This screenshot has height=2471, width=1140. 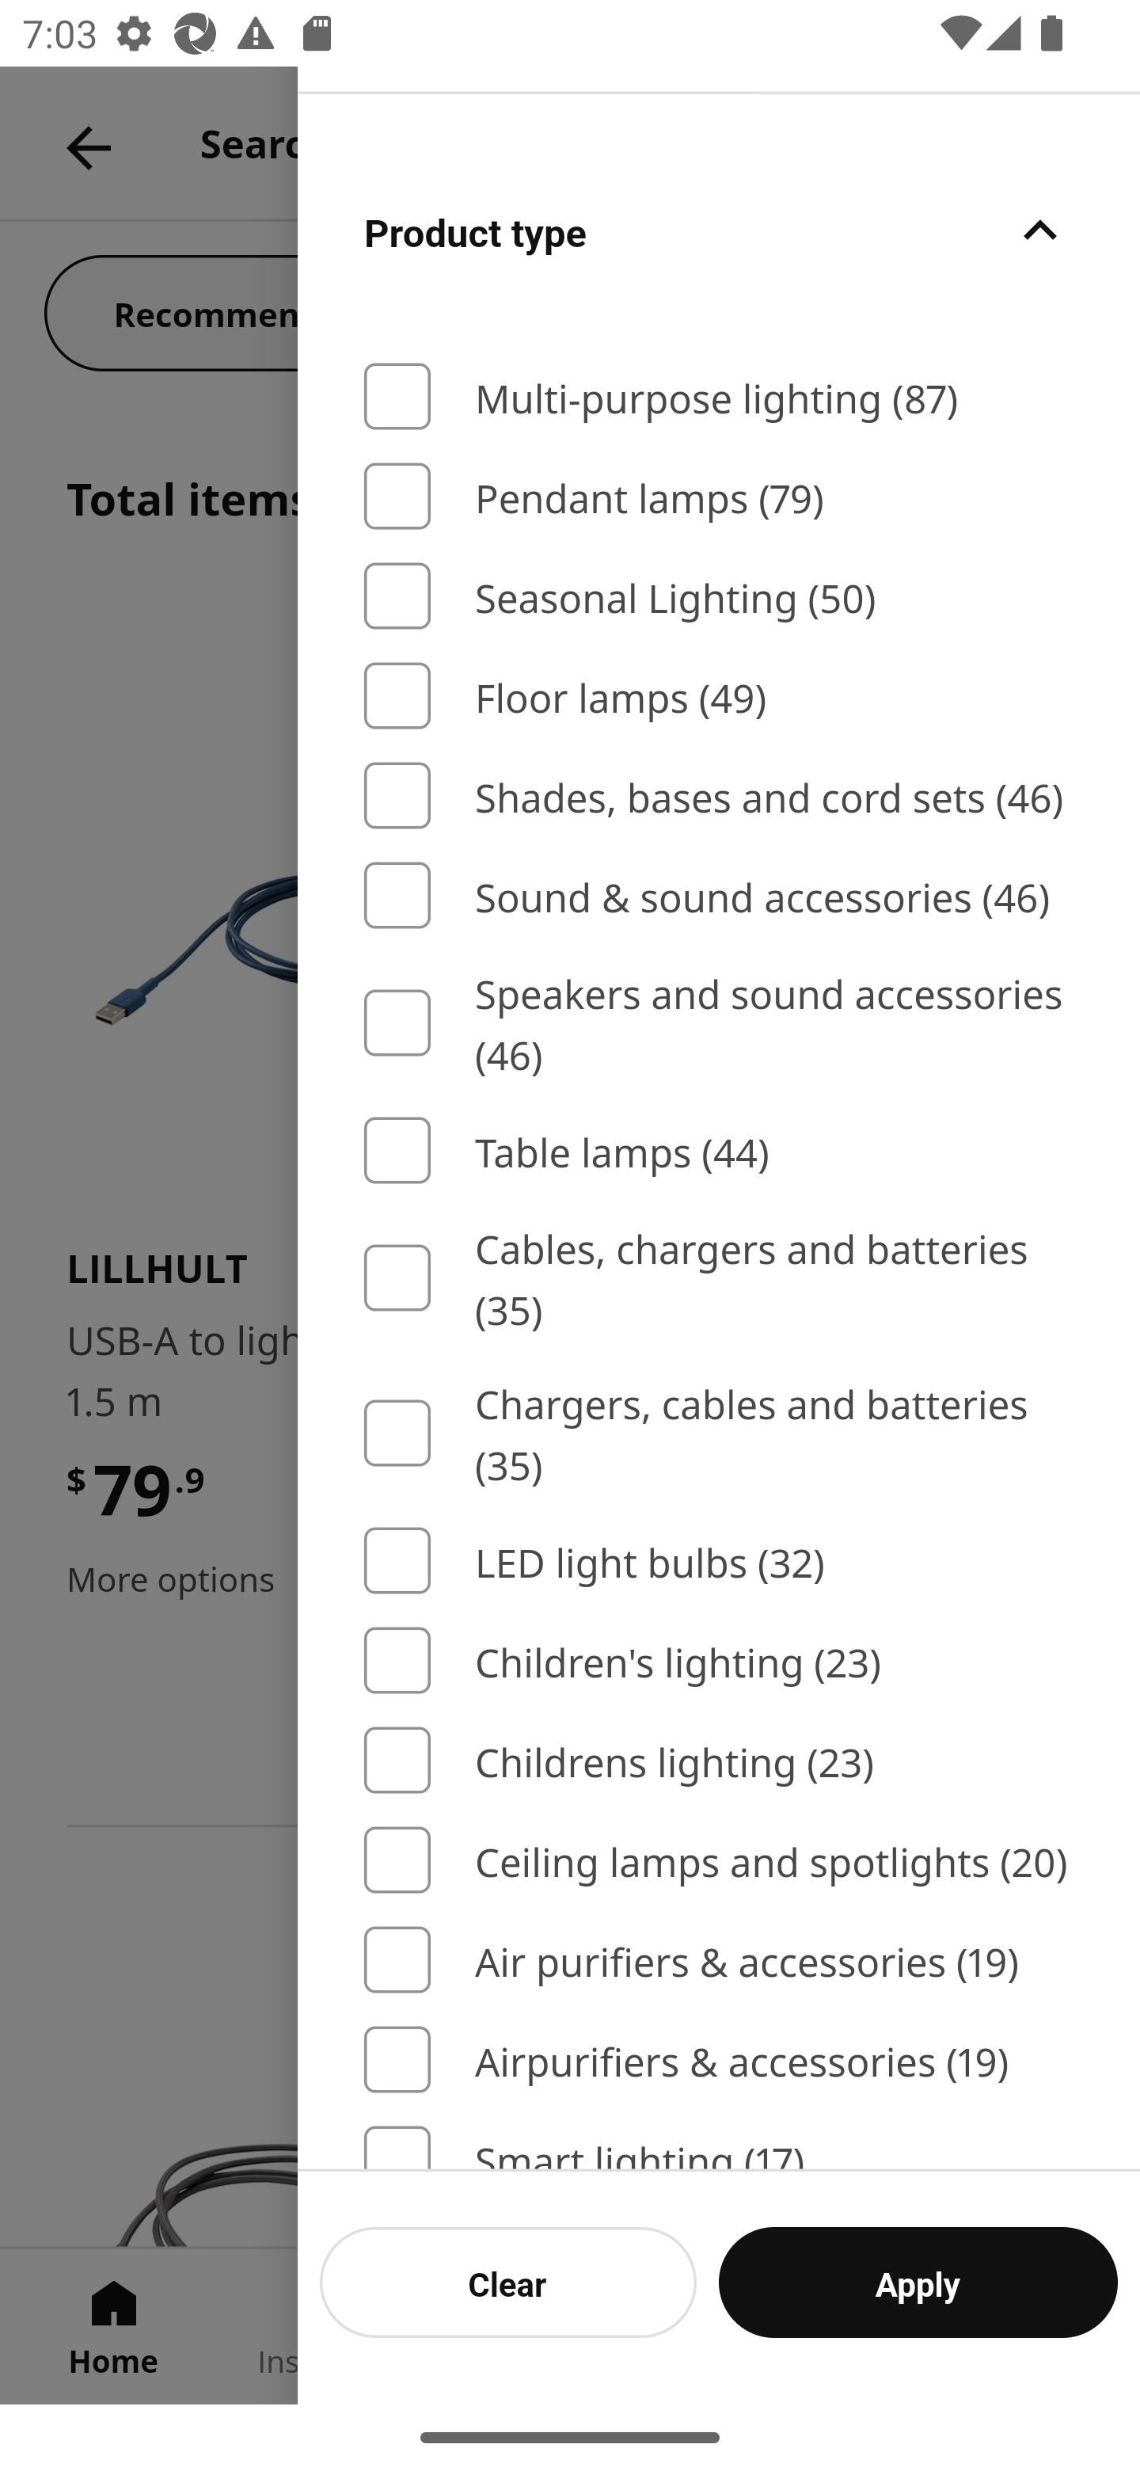 I want to click on Apply, so click(x=918, y=2282).